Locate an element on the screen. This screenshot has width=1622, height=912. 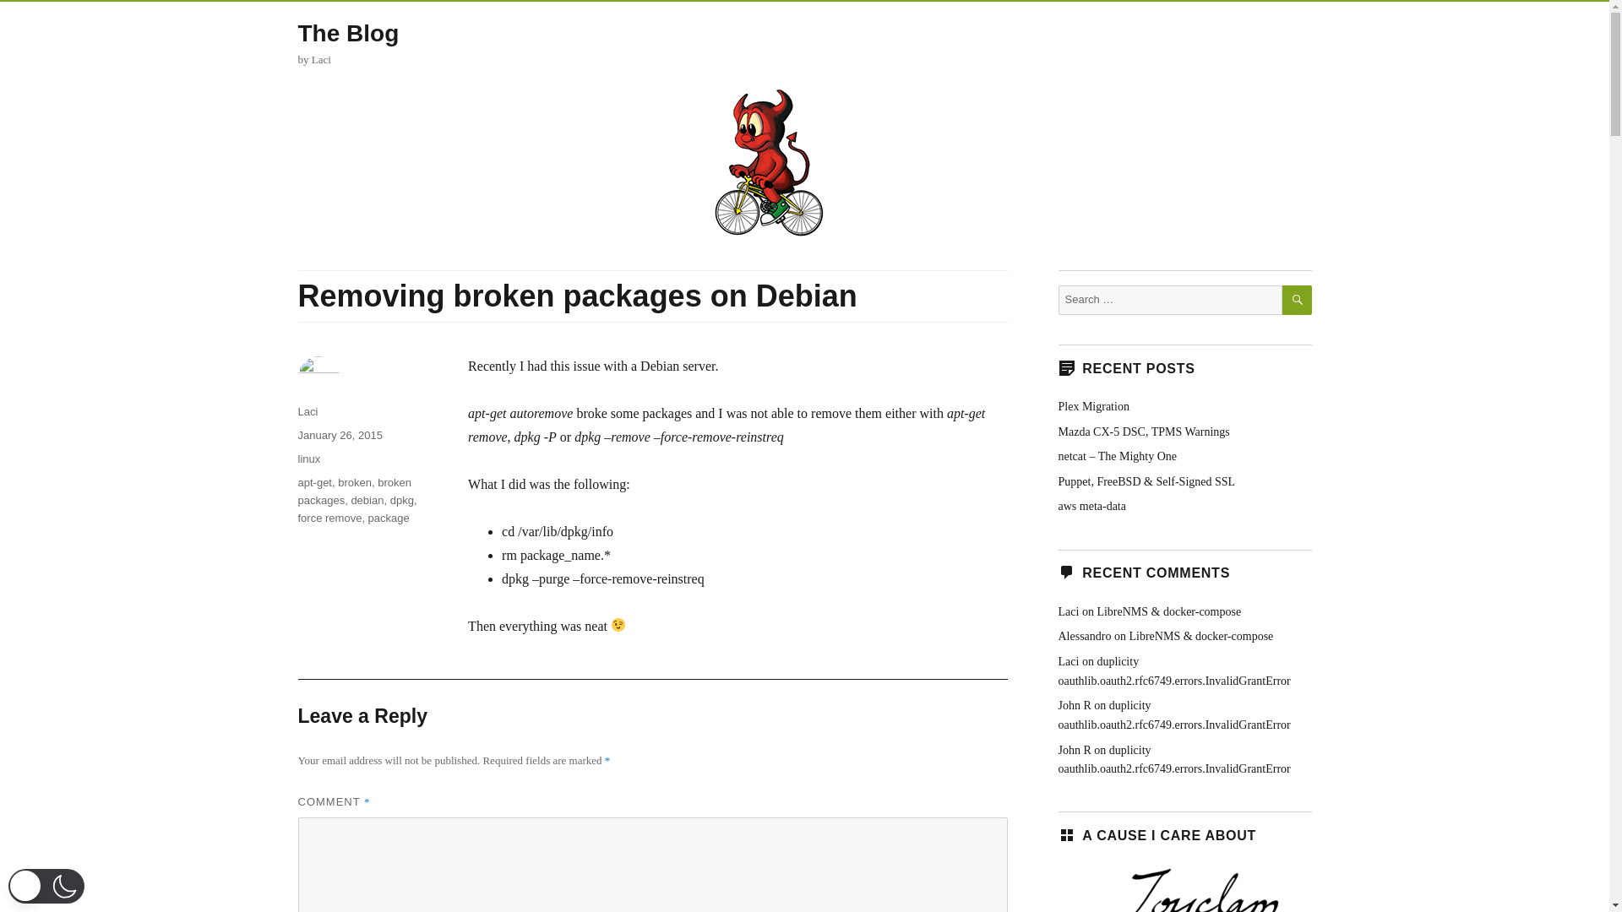
Search for: is located at coordinates (1169, 300).